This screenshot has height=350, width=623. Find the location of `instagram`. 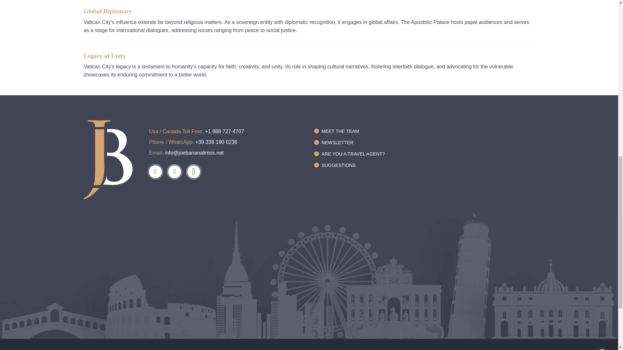

instagram is located at coordinates (175, 171).